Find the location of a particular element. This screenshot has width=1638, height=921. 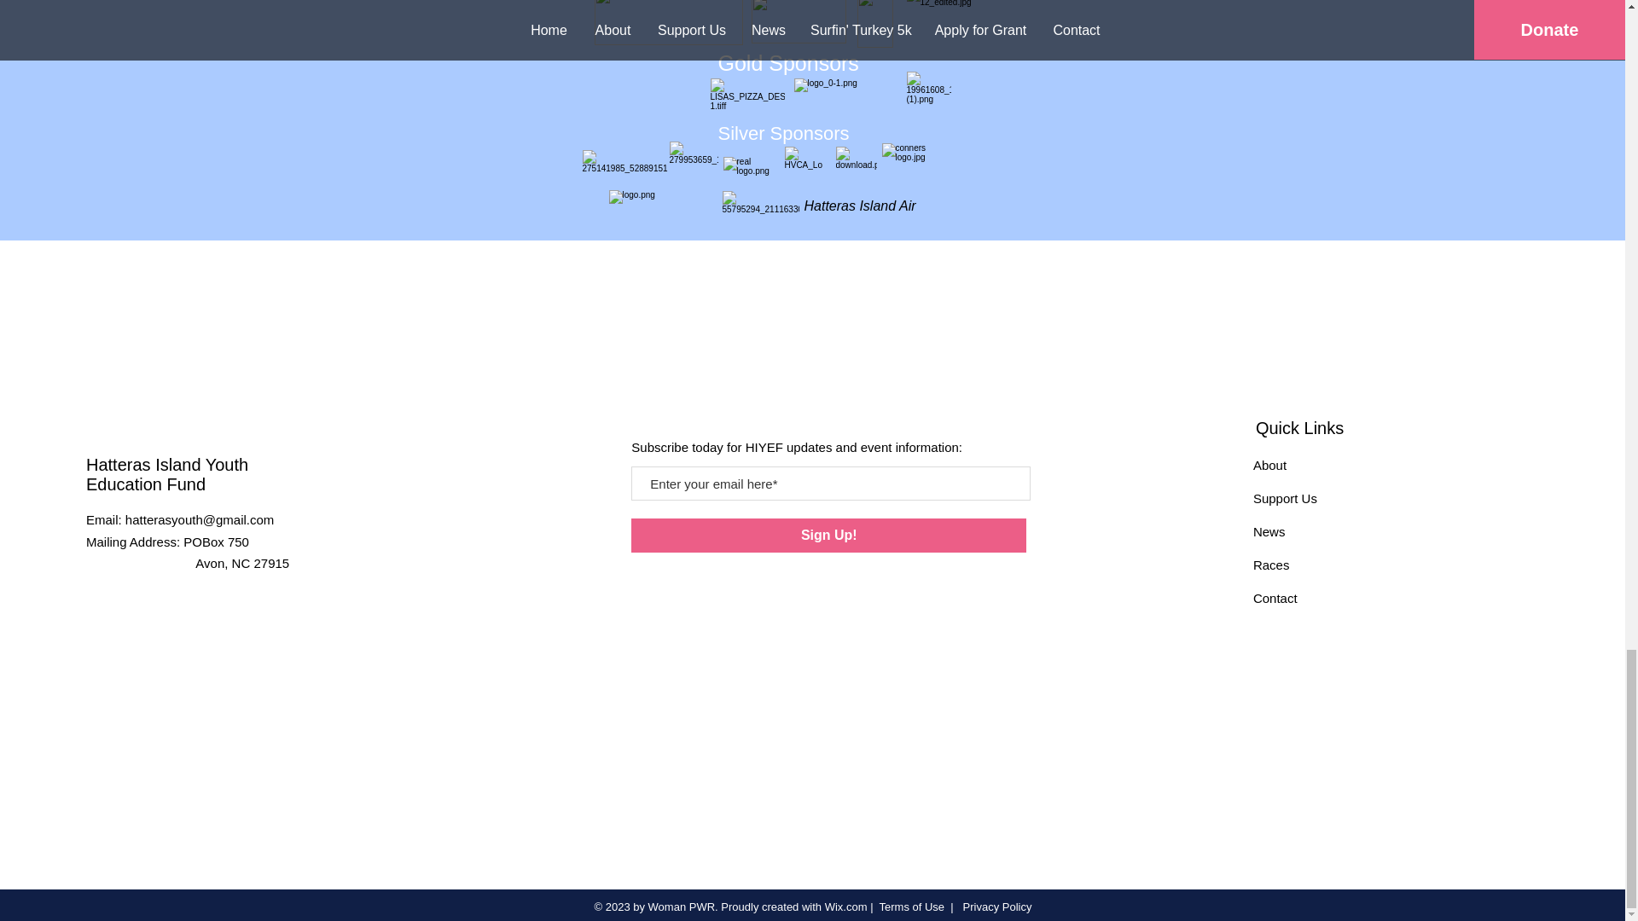

Support Us is located at coordinates (1285, 498).